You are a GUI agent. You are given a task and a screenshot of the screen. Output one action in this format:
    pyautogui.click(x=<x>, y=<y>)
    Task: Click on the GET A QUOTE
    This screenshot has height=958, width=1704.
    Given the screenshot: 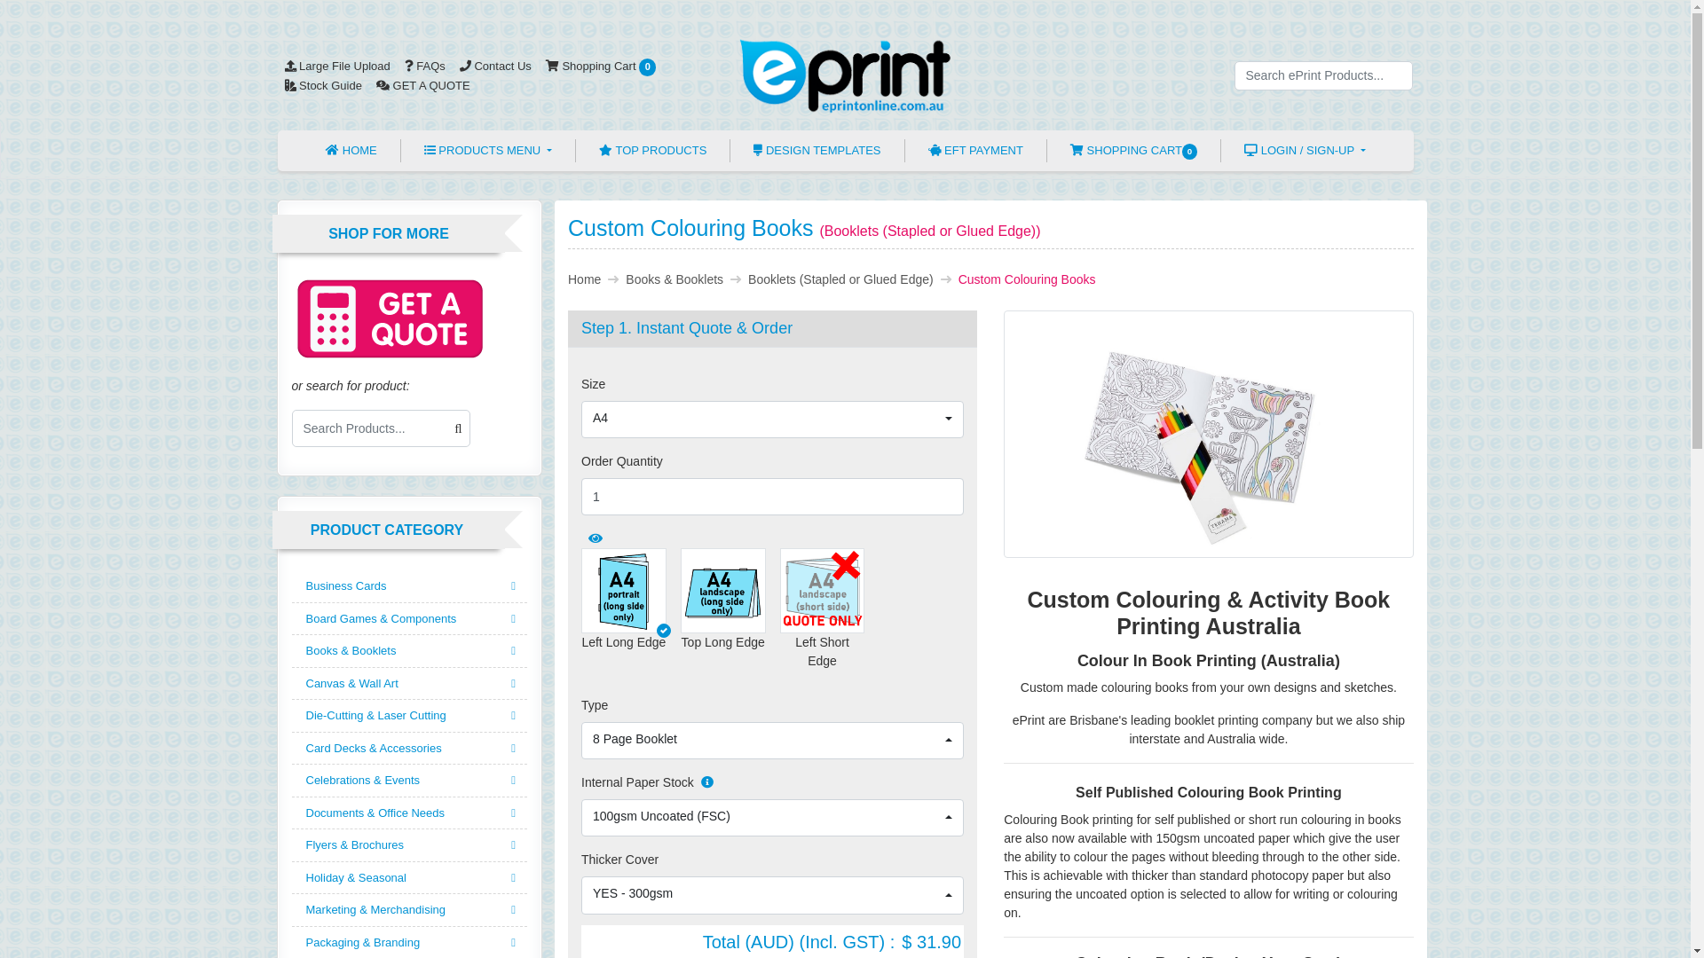 What is the action you would take?
    pyautogui.click(x=423, y=85)
    